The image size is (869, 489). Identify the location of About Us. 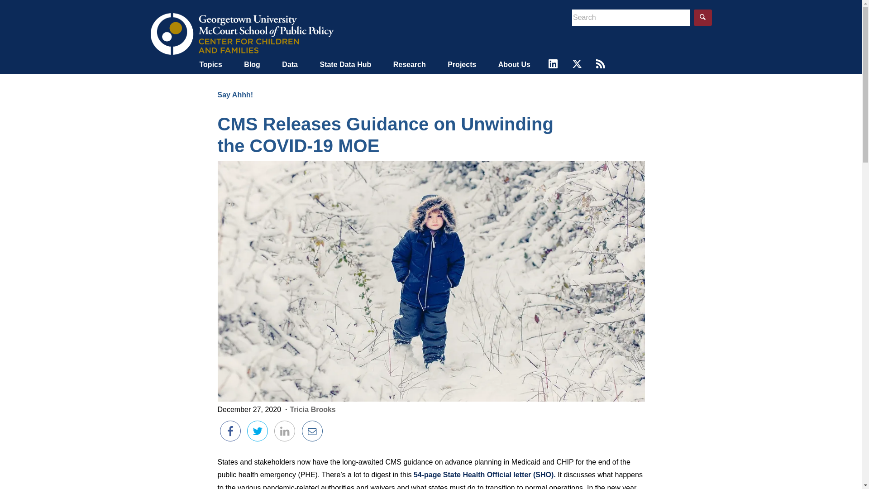
(514, 68).